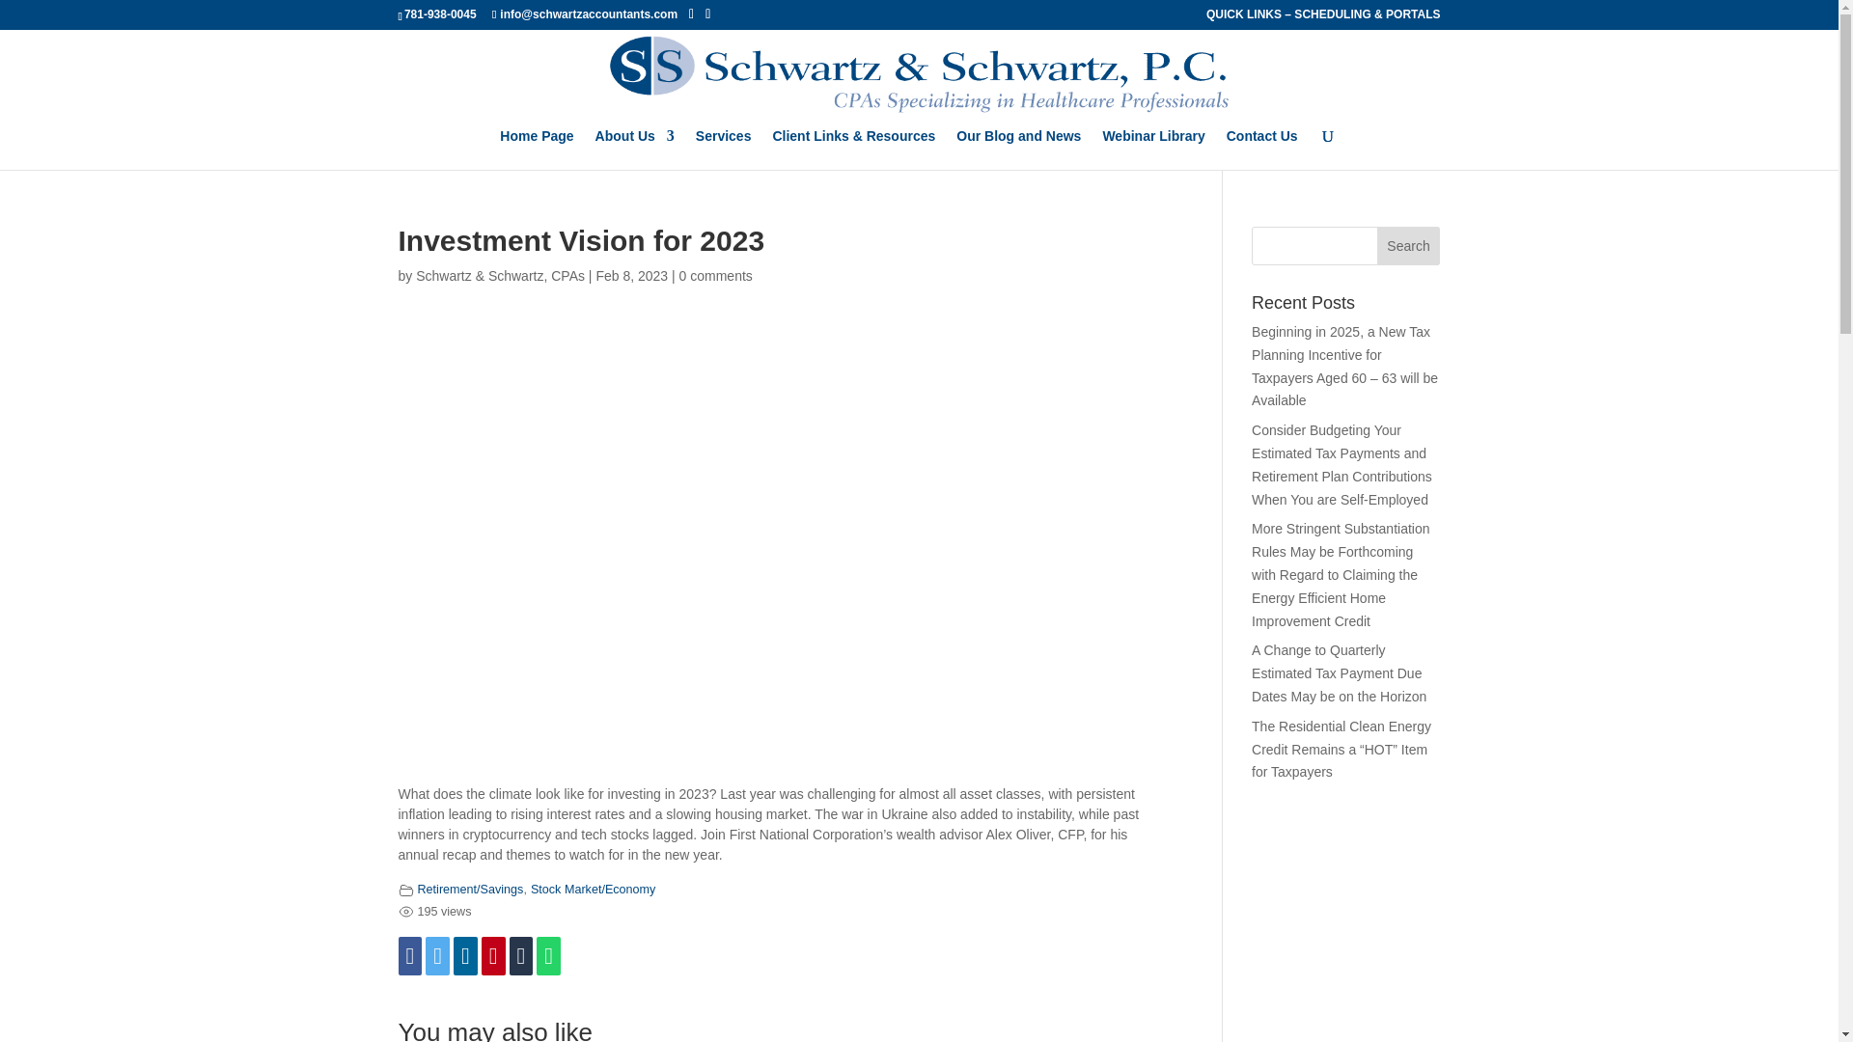 The image size is (1853, 1042). Describe the element at coordinates (1409, 246) in the screenshot. I see `Search` at that location.